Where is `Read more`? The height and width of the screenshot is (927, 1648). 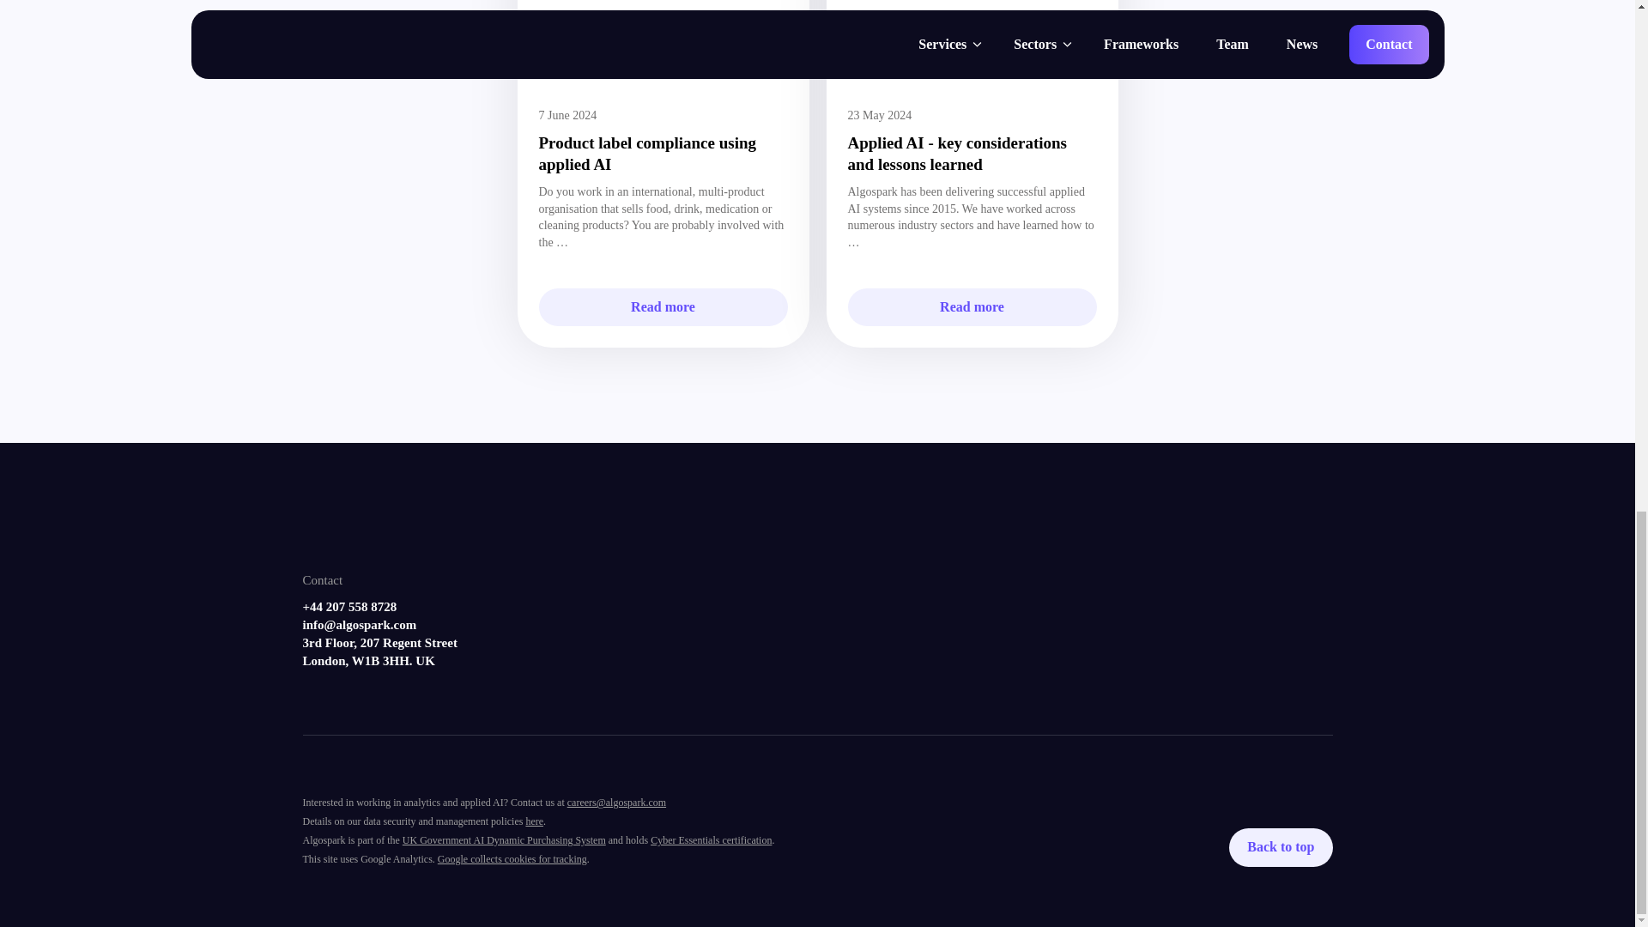
Read more is located at coordinates (972, 307).